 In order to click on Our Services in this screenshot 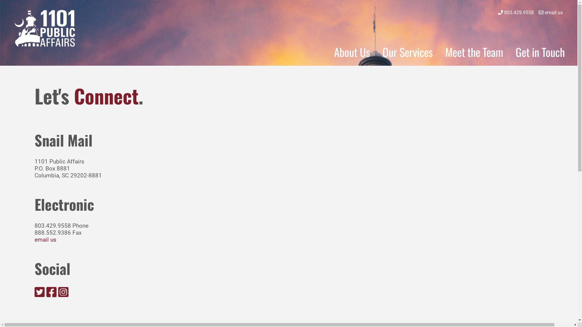, I will do `click(408, 52)`.